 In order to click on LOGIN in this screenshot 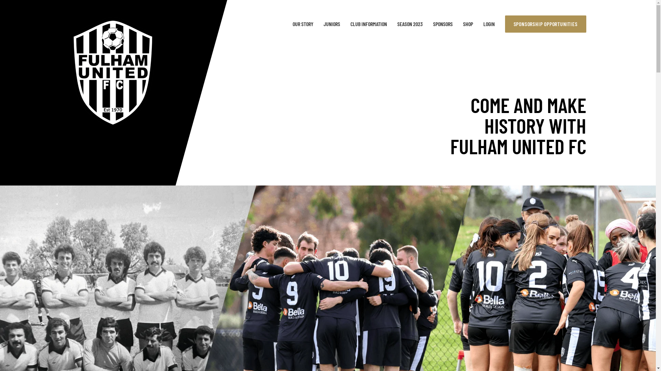, I will do `click(489, 24)`.